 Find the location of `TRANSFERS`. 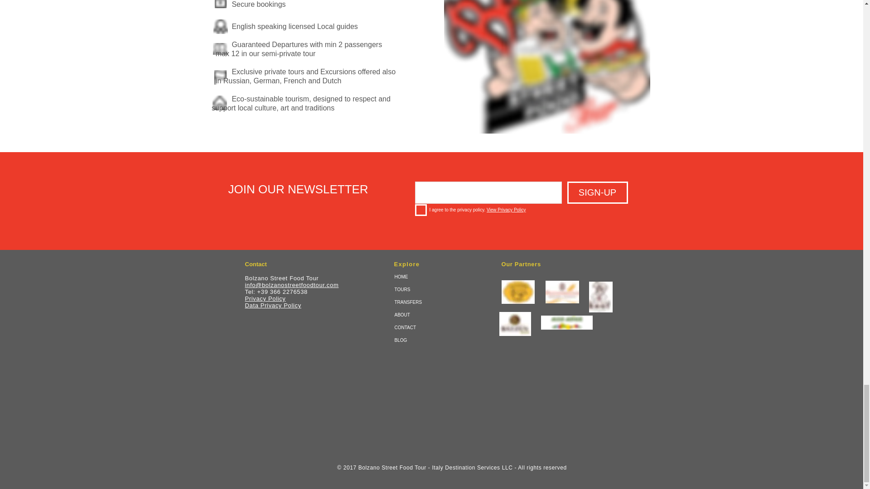

TRANSFERS is located at coordinates (428, 302).